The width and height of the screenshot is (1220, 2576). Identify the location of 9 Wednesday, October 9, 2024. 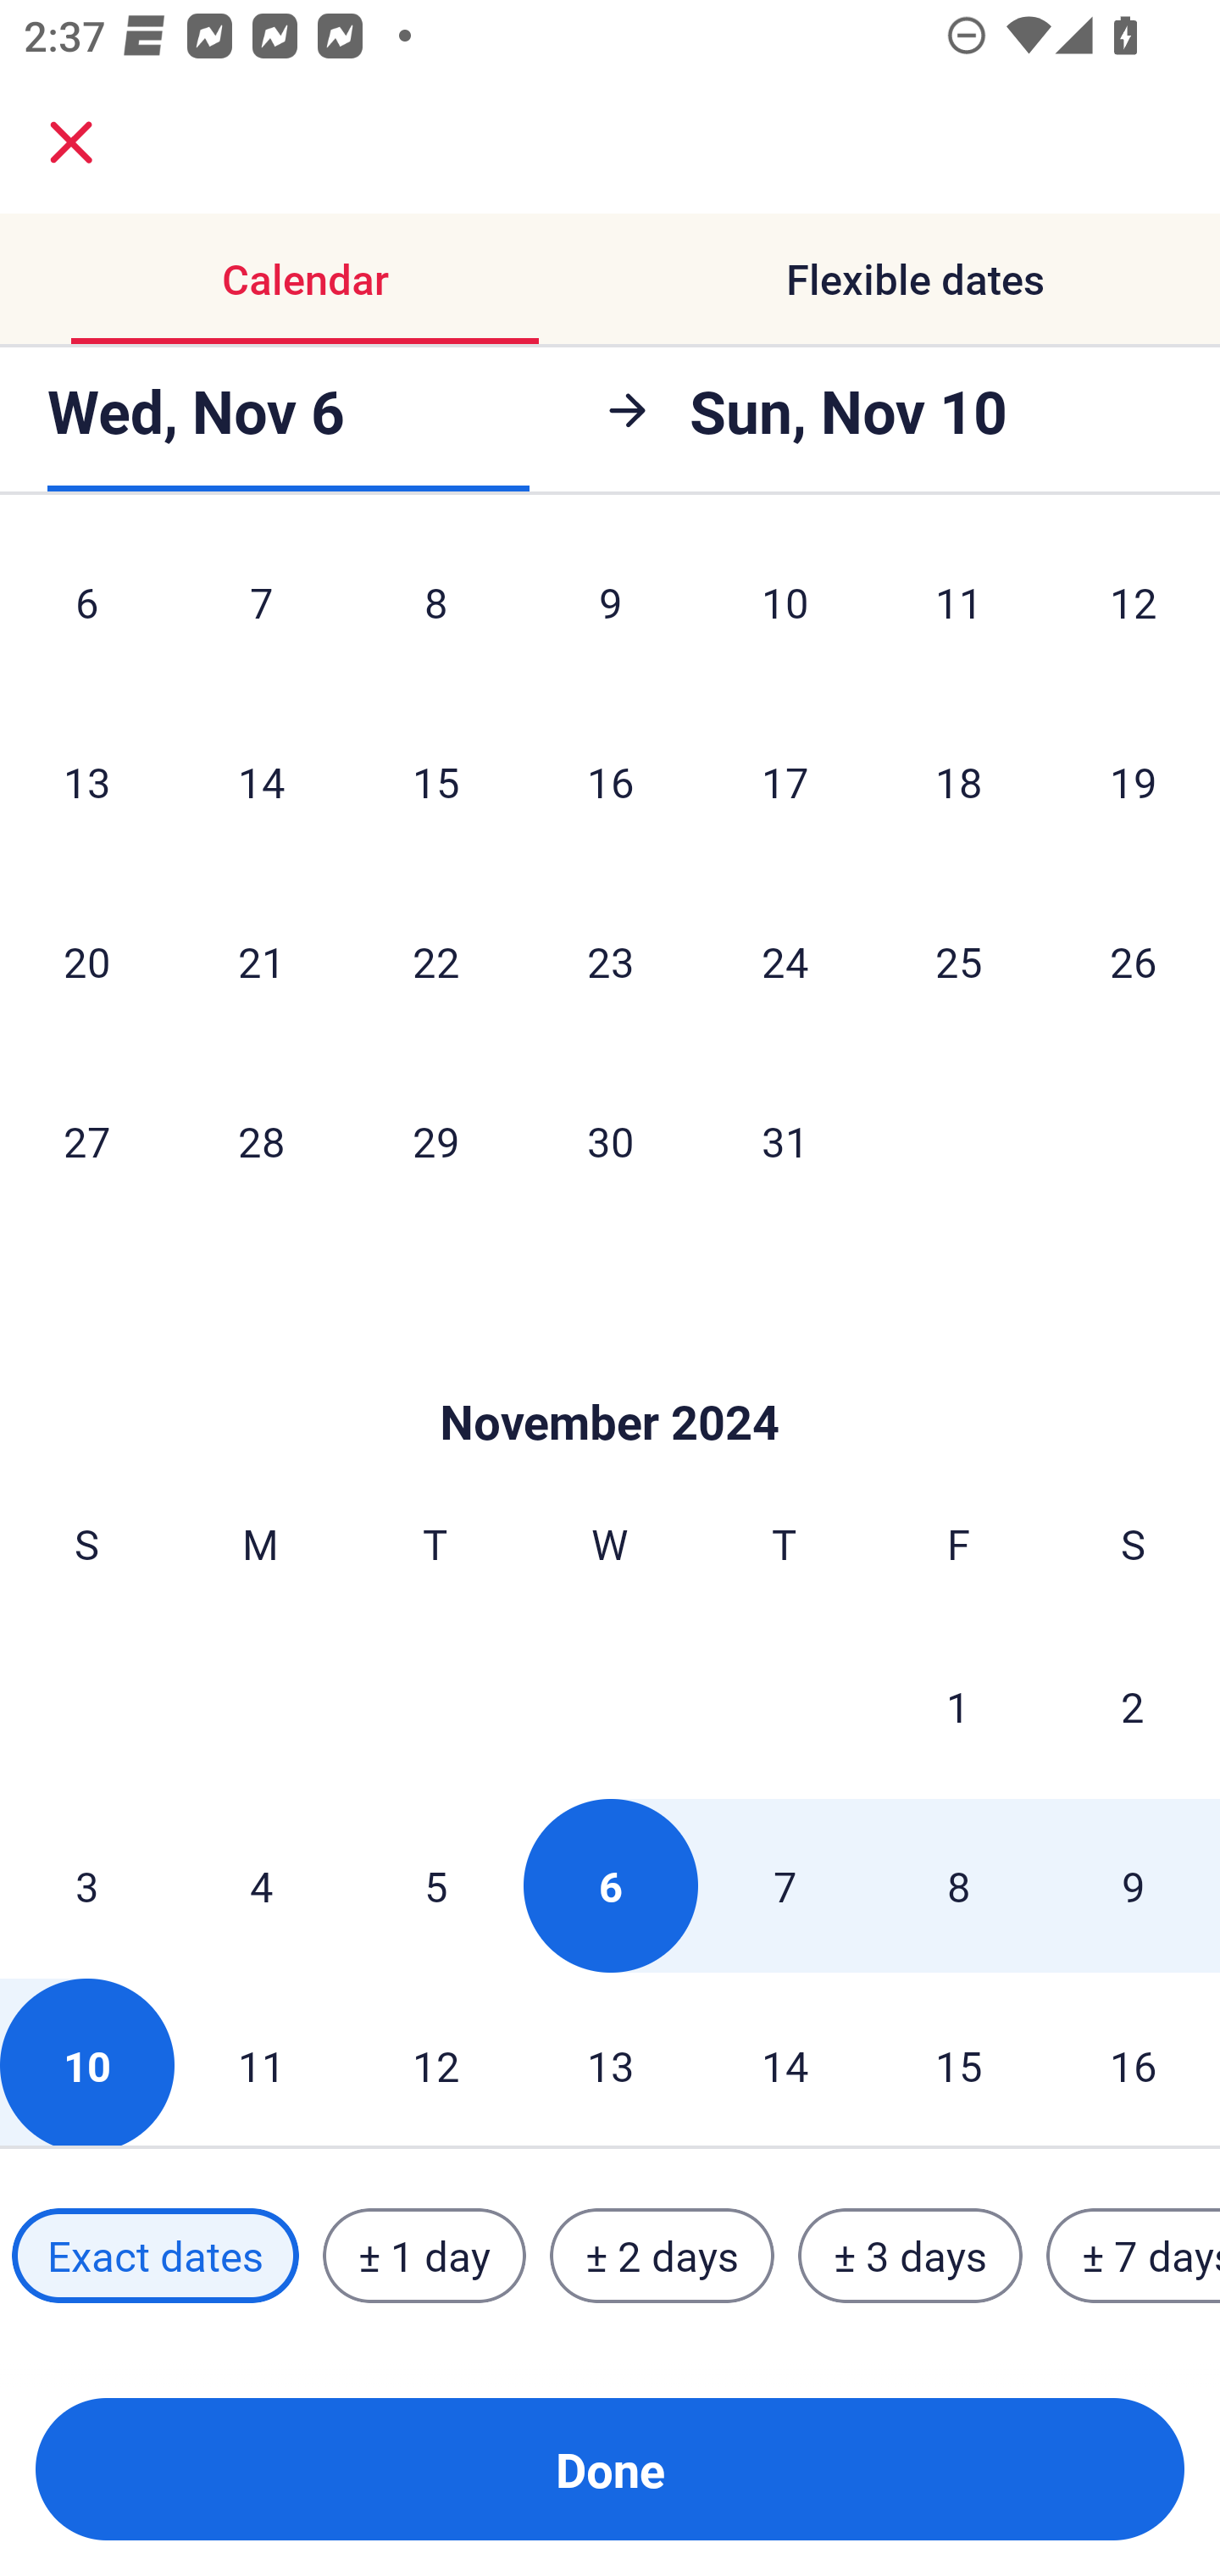
(610, 615).